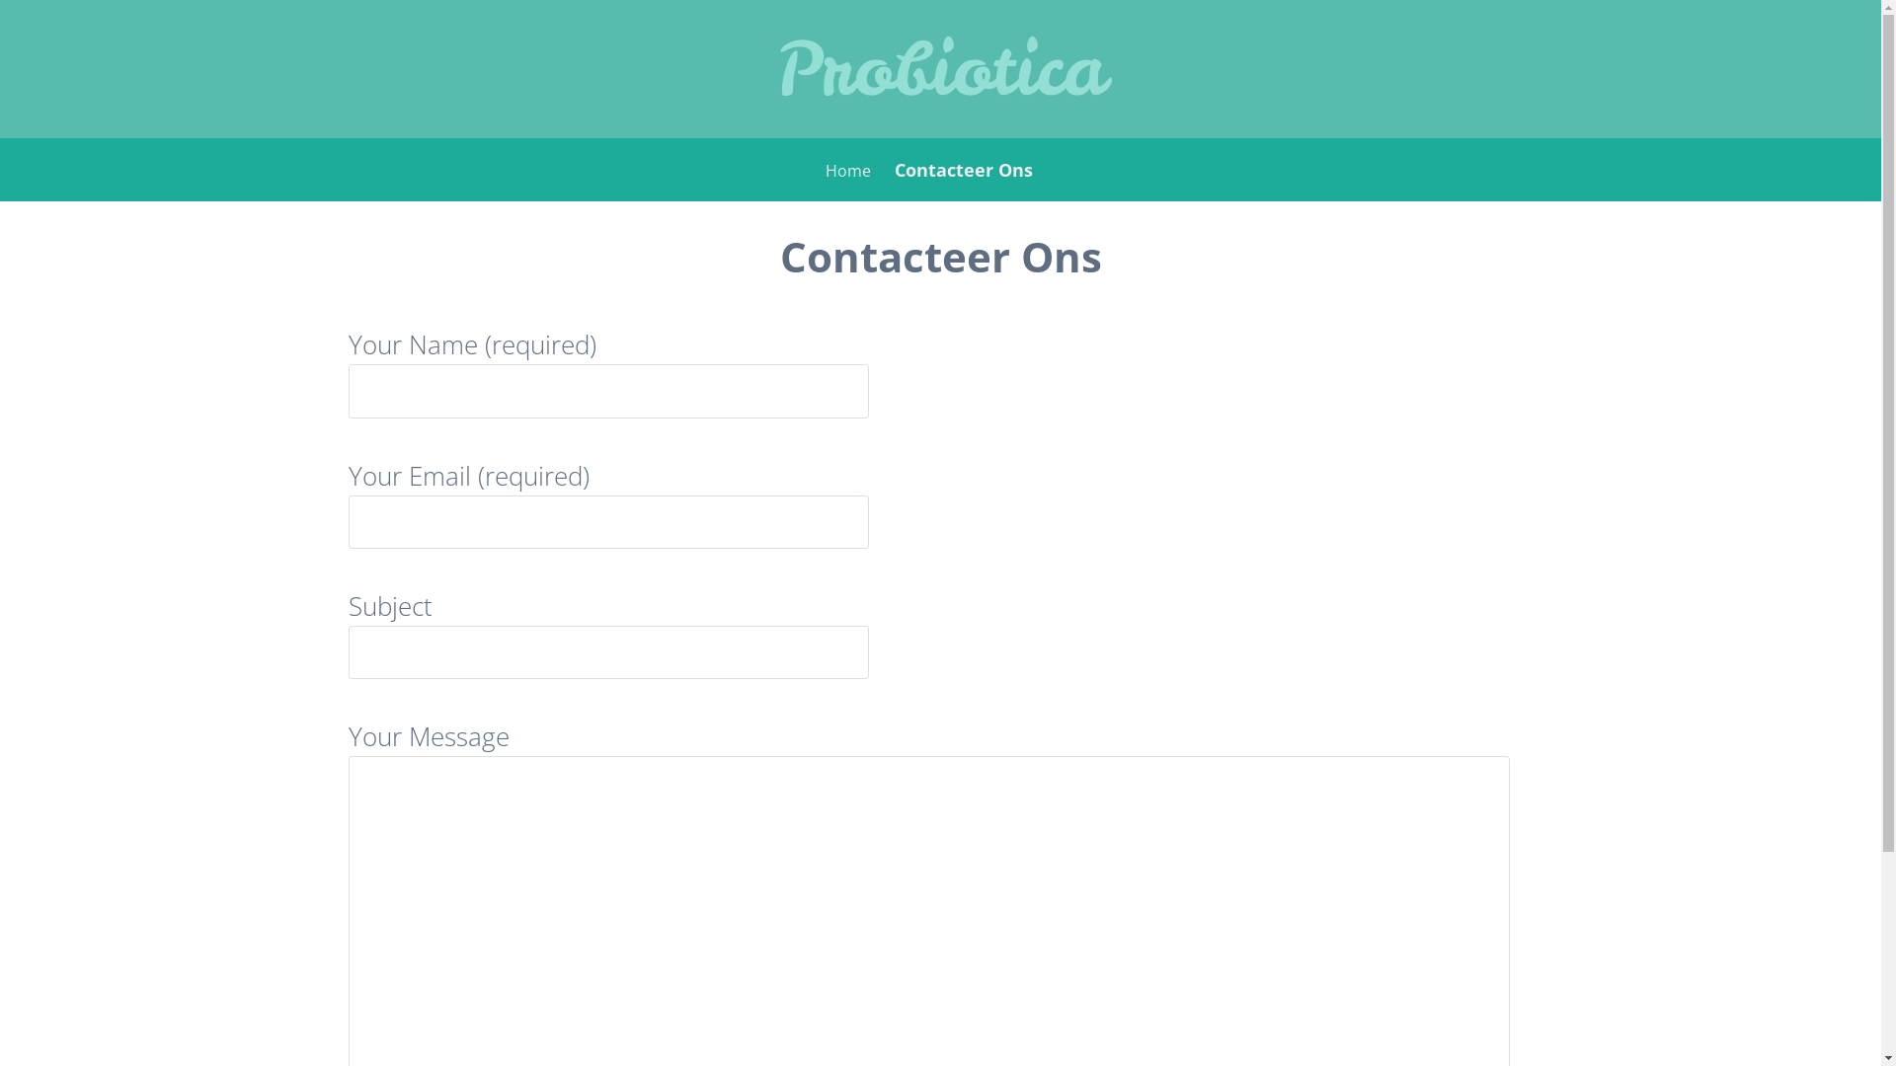  I want to click on Skip to content, so click(56, 156).